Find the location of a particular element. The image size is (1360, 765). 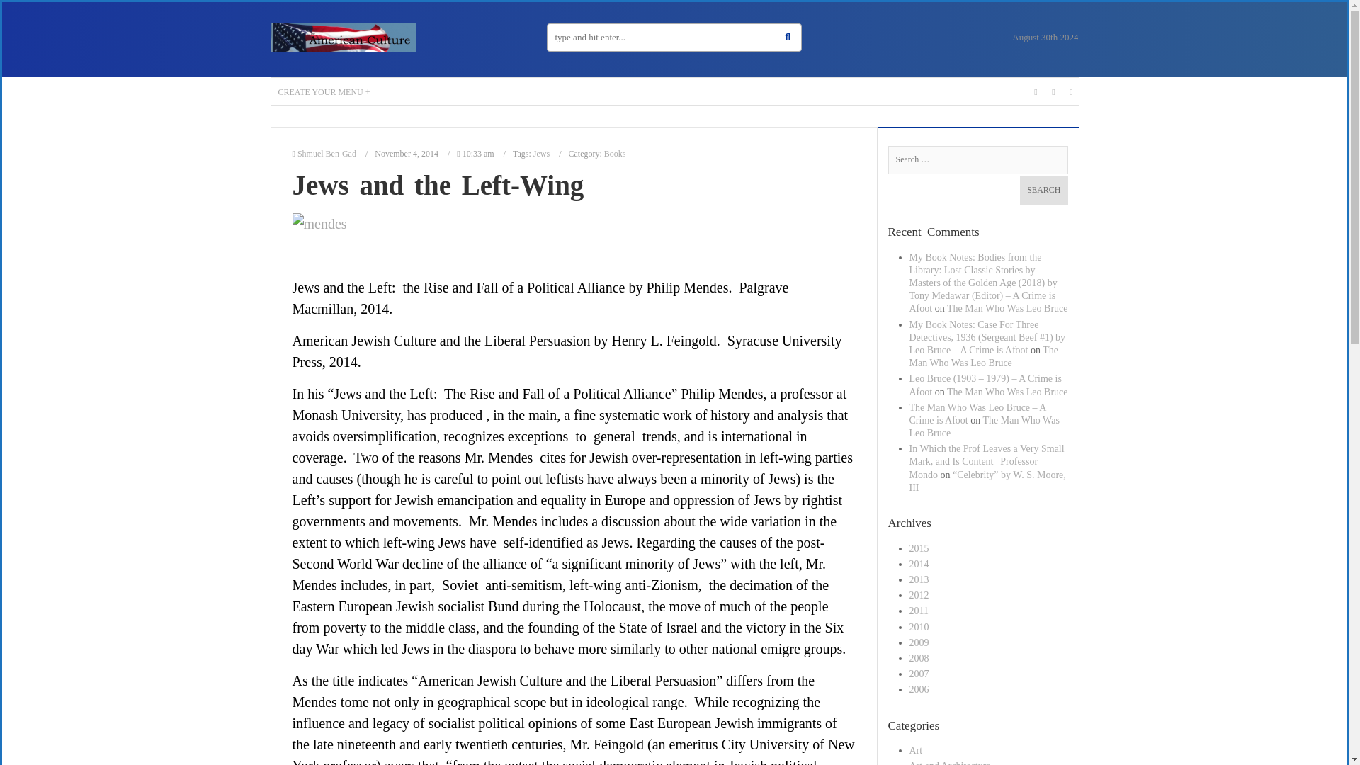

Art is located at coordinates (917, 750).